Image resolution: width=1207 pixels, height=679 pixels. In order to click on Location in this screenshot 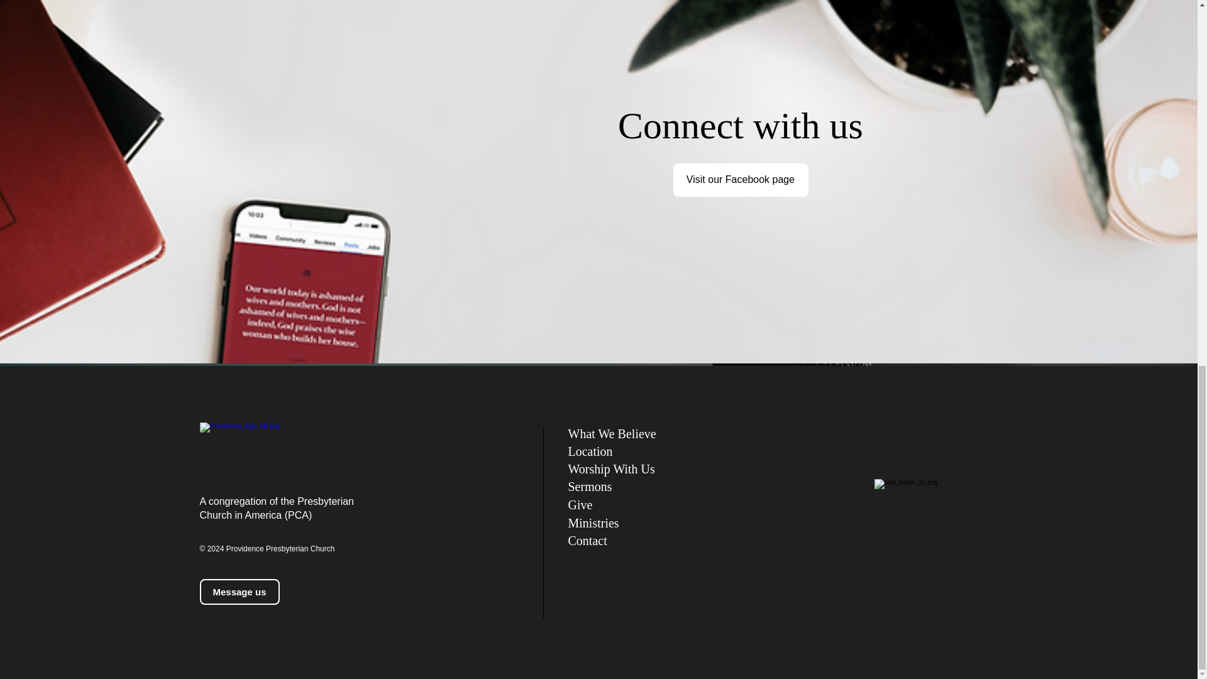, I will do `click(591, 451)`.